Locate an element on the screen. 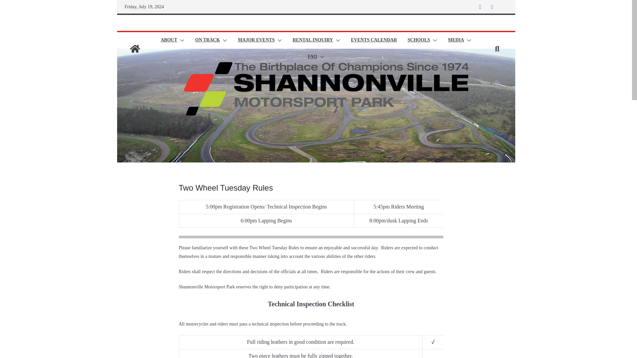  RENTAL INQUIRY is located at coordinates (313, 40).